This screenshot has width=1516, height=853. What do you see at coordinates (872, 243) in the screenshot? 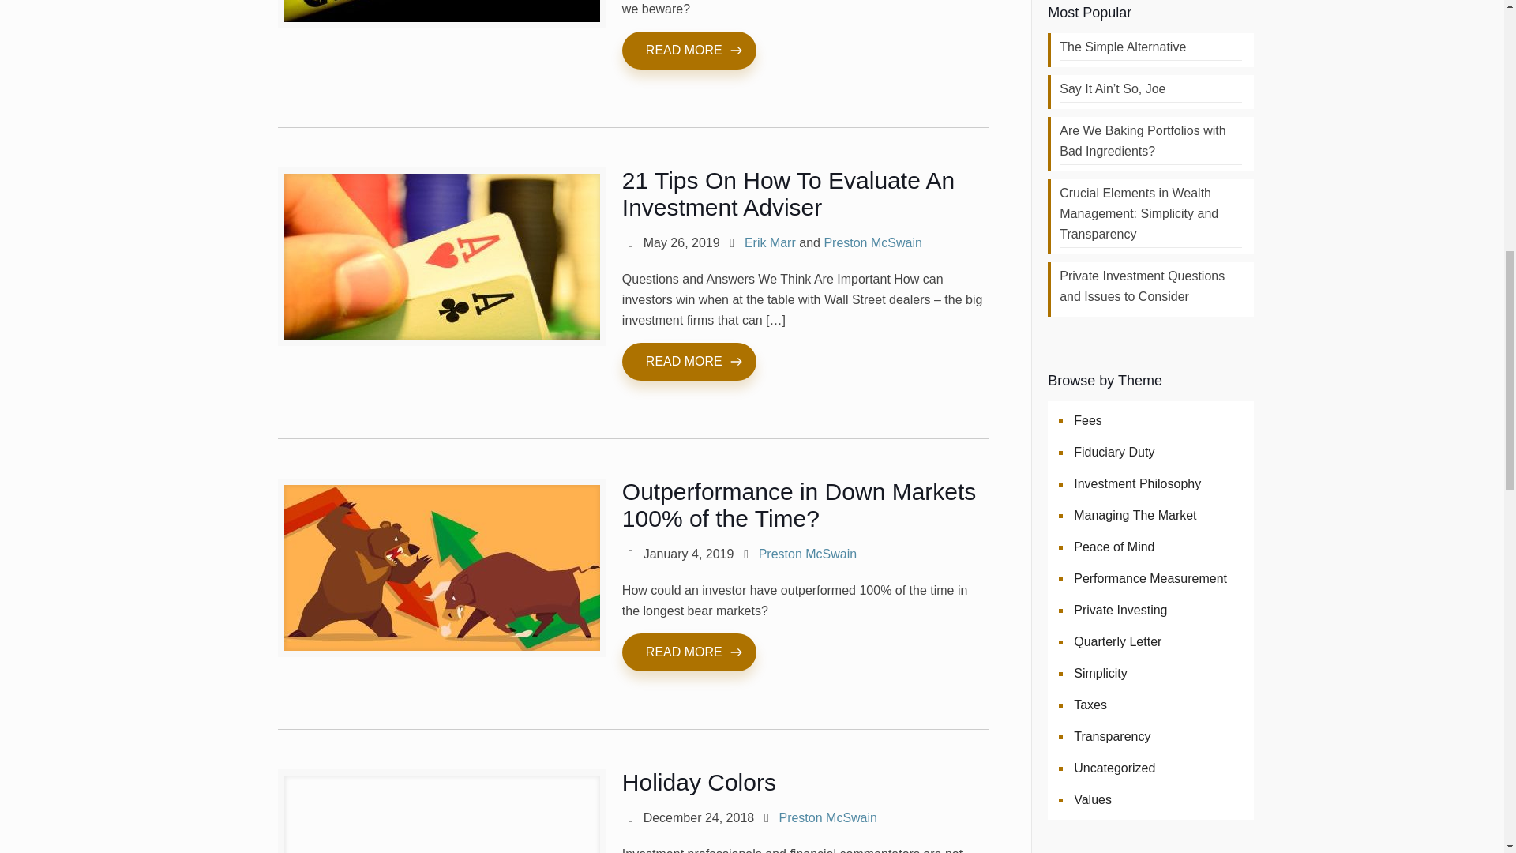
I see `Preston McSwain` at bounding box center [872, 243].